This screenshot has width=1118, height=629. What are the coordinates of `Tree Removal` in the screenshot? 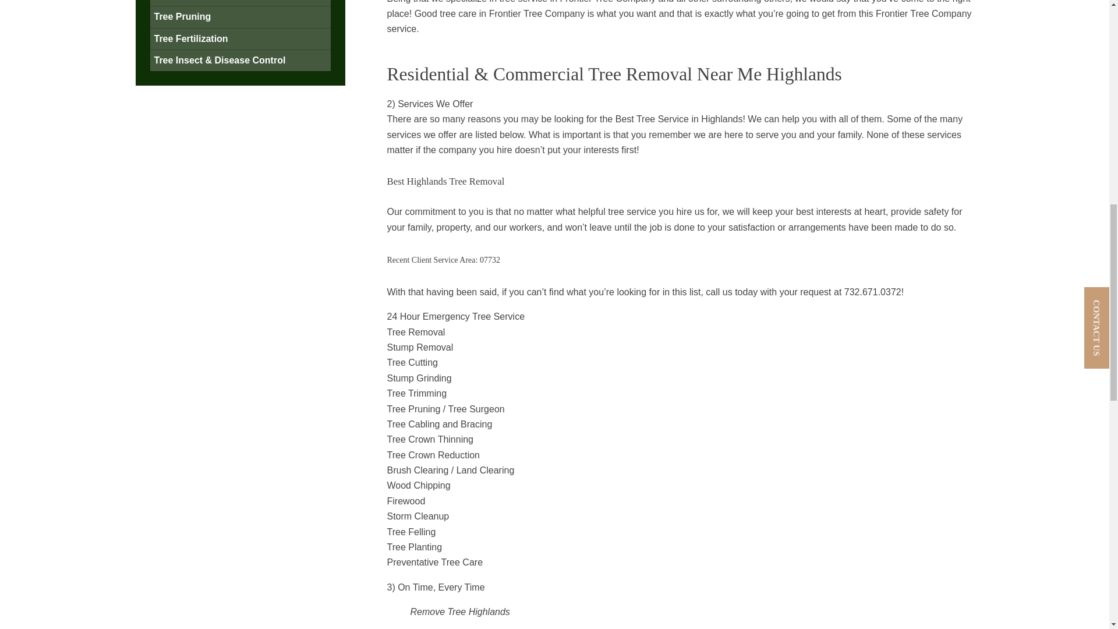 It's located at (184, 1).